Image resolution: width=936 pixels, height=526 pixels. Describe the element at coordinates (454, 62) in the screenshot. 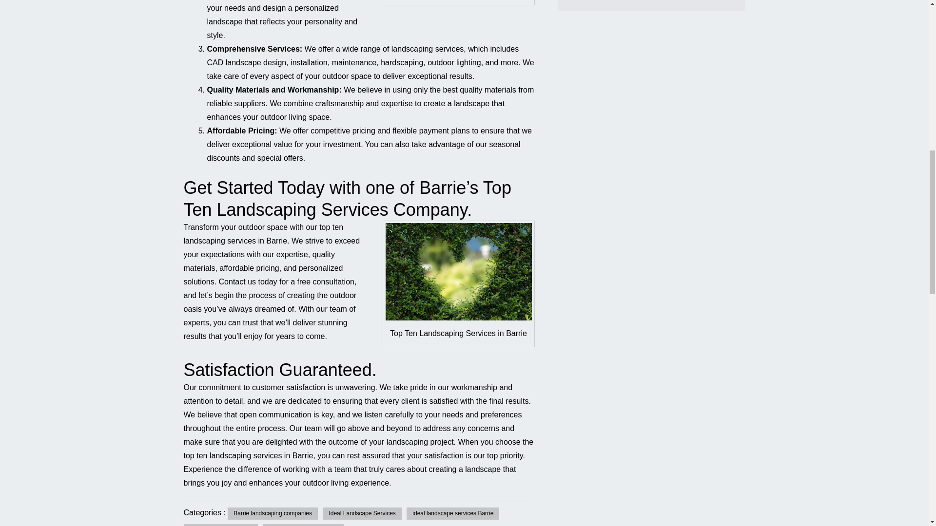

I see `outdoor lighting` at that location.